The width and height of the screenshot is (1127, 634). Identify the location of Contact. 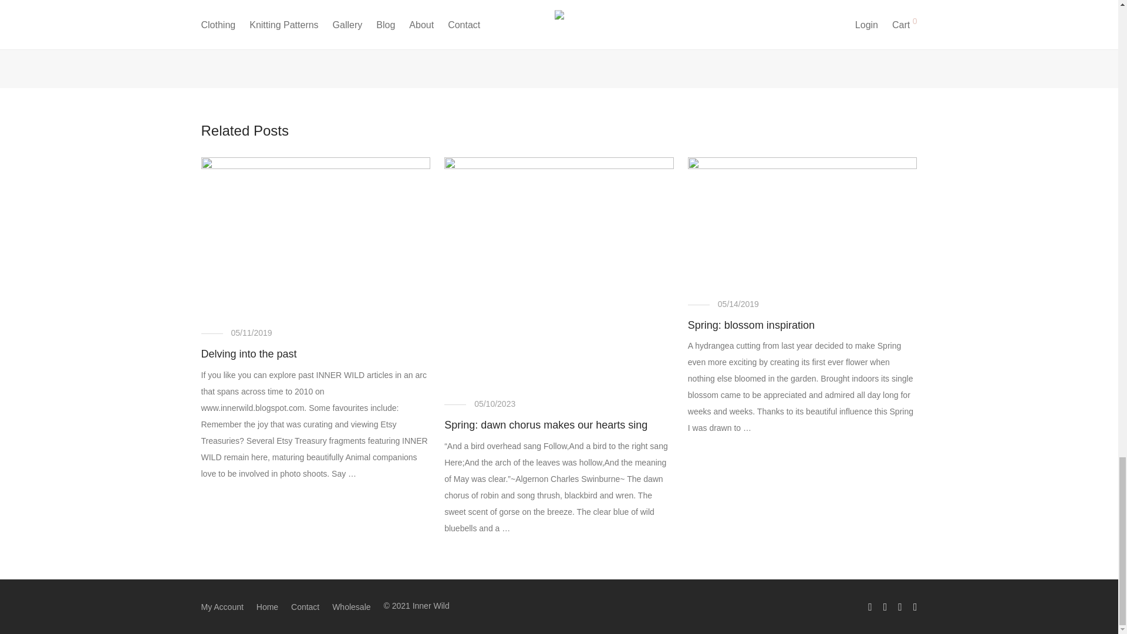
(305, 607).